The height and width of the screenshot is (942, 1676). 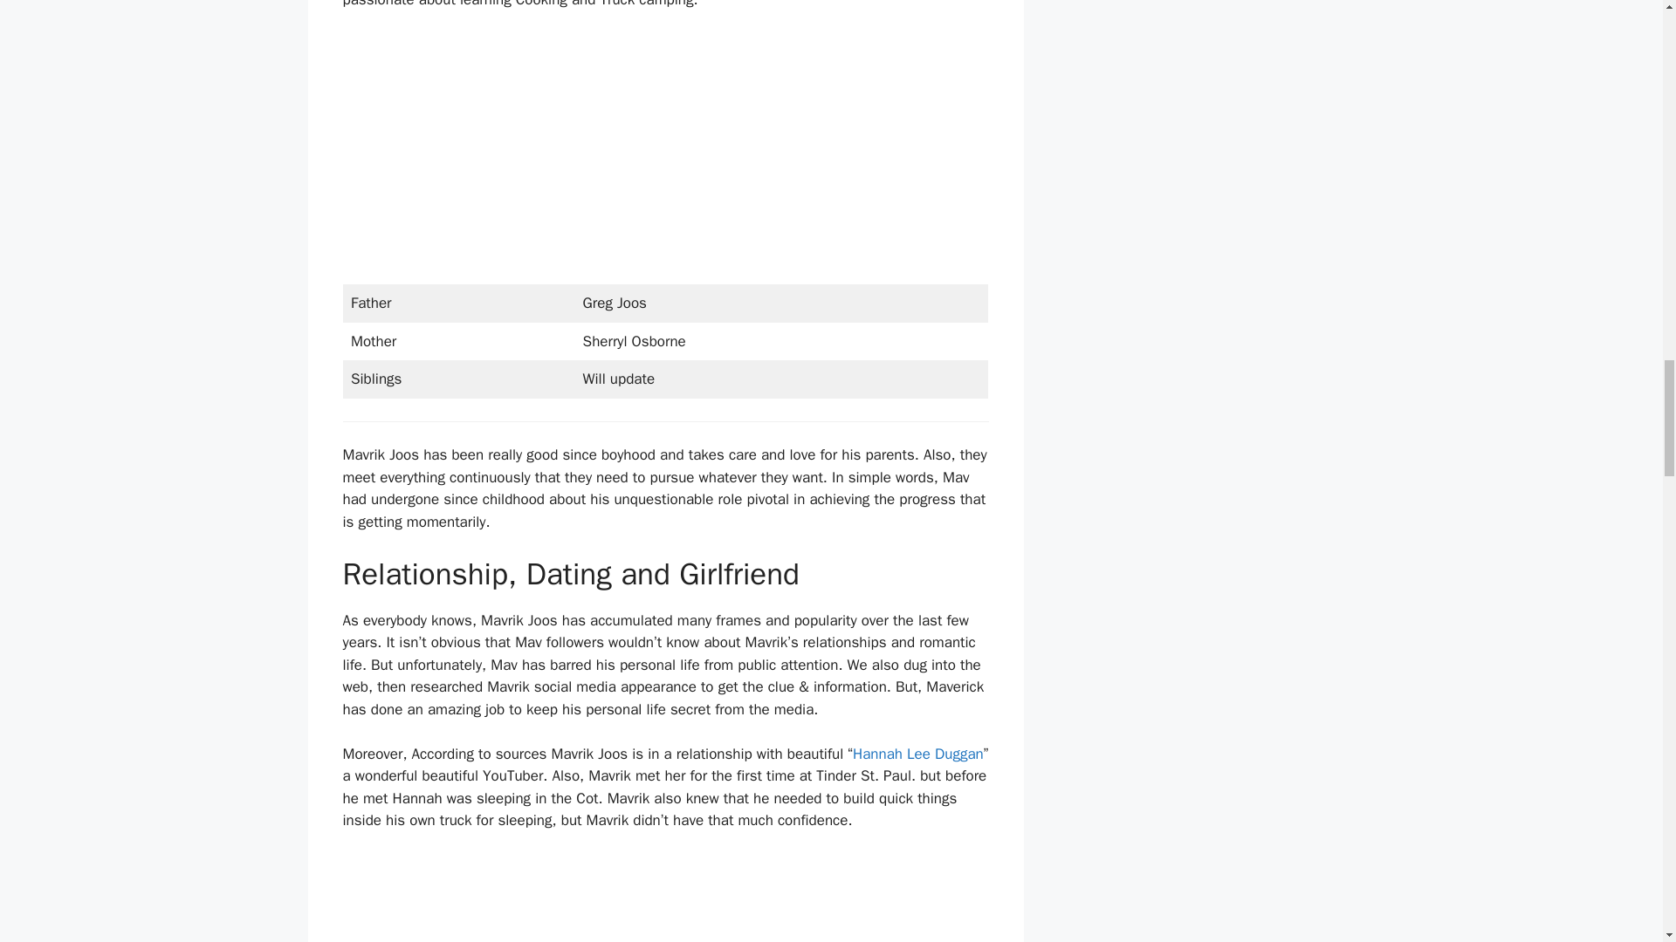 I want to click on Advertisement, so click(x=665, y=154).